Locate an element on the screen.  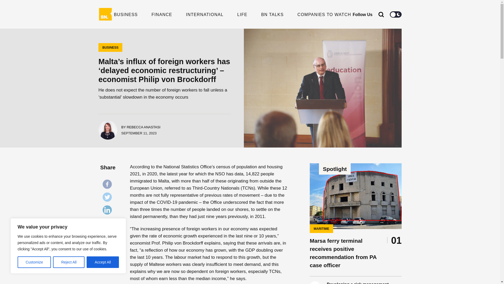
BN TALKS is located at coordinates (272, 14).